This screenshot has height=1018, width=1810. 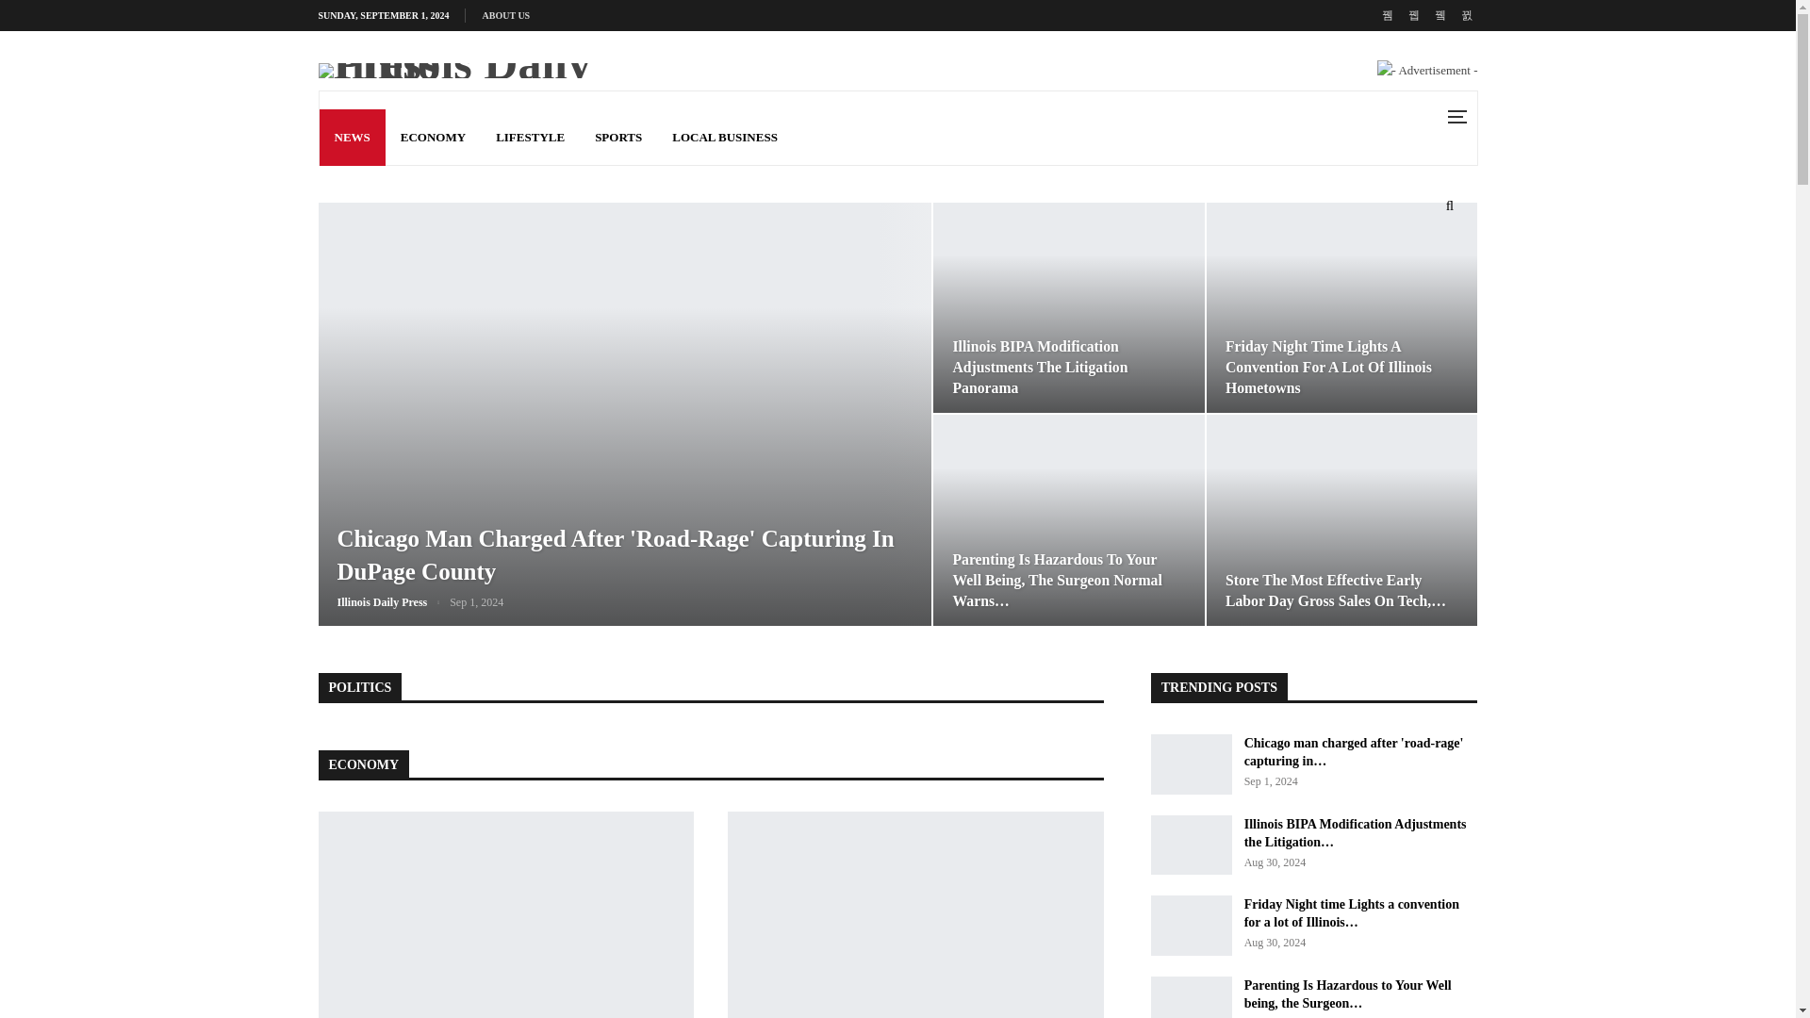 I want to click on LIFESTYLE, so click(x=530, y=138).